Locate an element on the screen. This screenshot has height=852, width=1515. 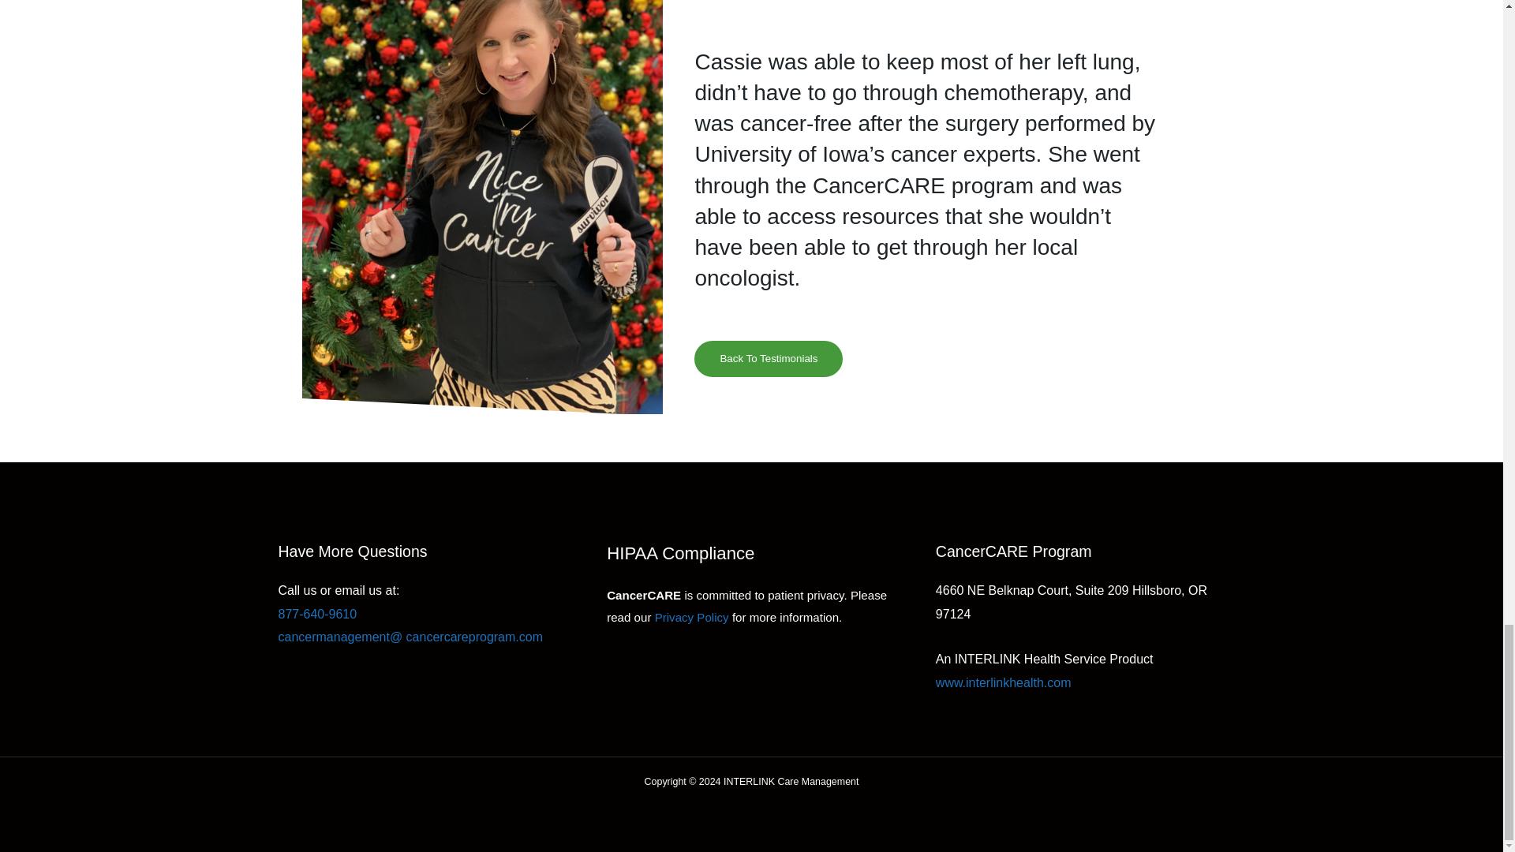
Back To Testimonials is located at coordinates (768, 358).